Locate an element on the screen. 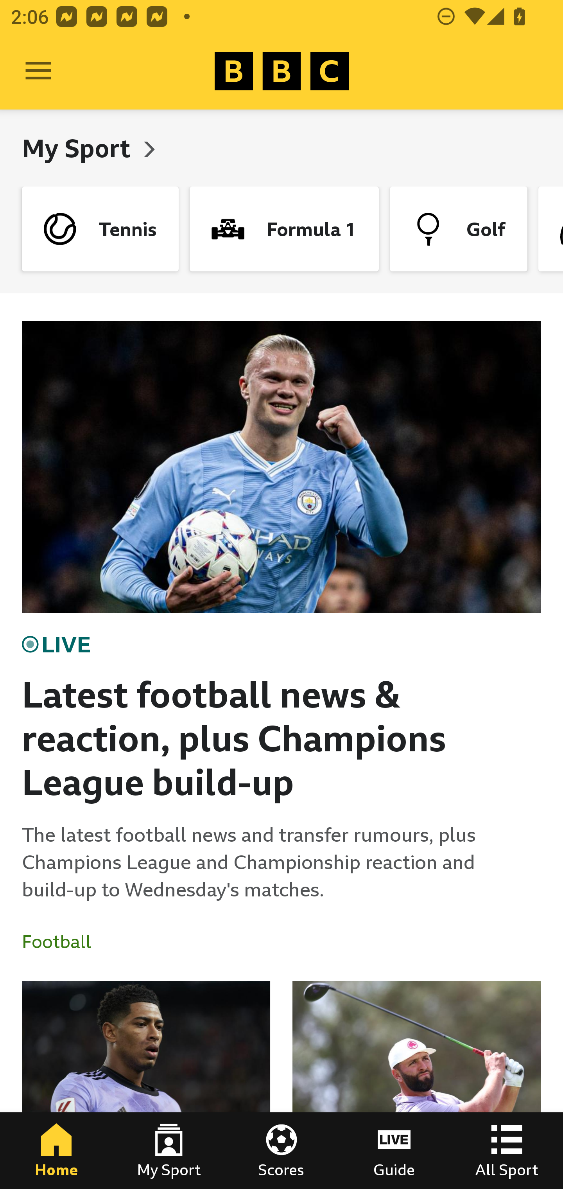 The width and height of the screenshot is (563, 1189). Real midfielder Bellingham banned for two games is located at coordinates (146, 1085).